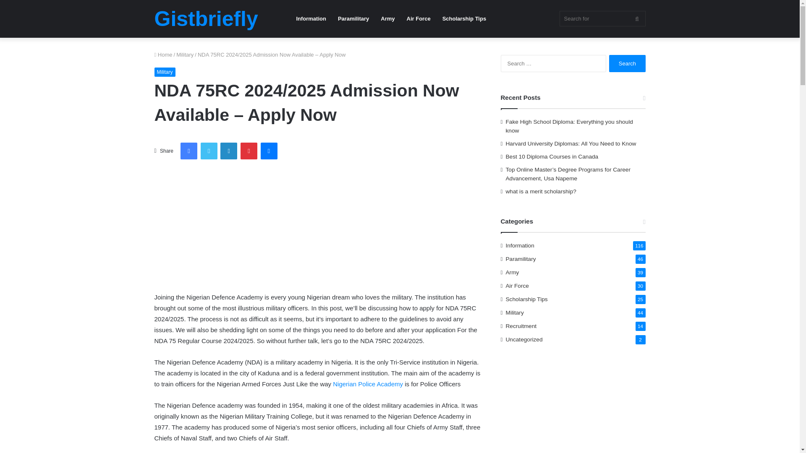 This screenshot has height=453, width=806. I want to click on Home, so click(163, 55).